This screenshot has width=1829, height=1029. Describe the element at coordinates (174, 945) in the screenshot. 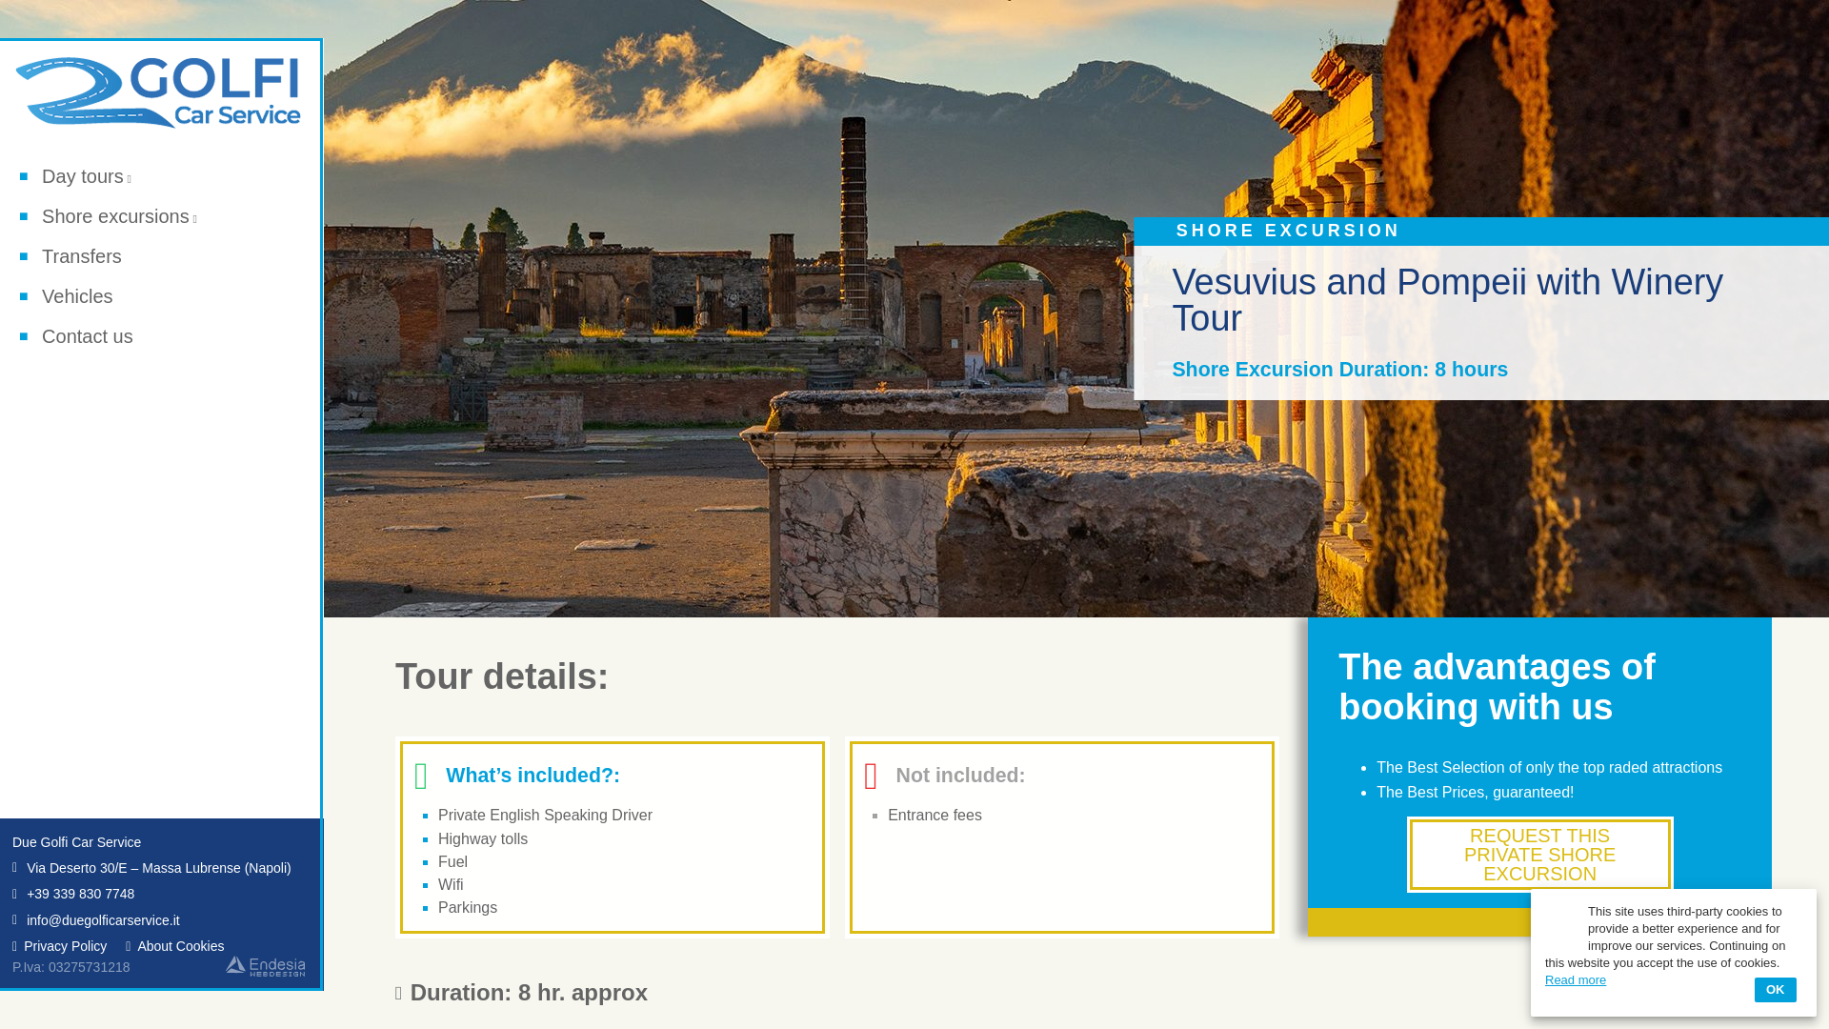

I see `About Cookies` at that location.